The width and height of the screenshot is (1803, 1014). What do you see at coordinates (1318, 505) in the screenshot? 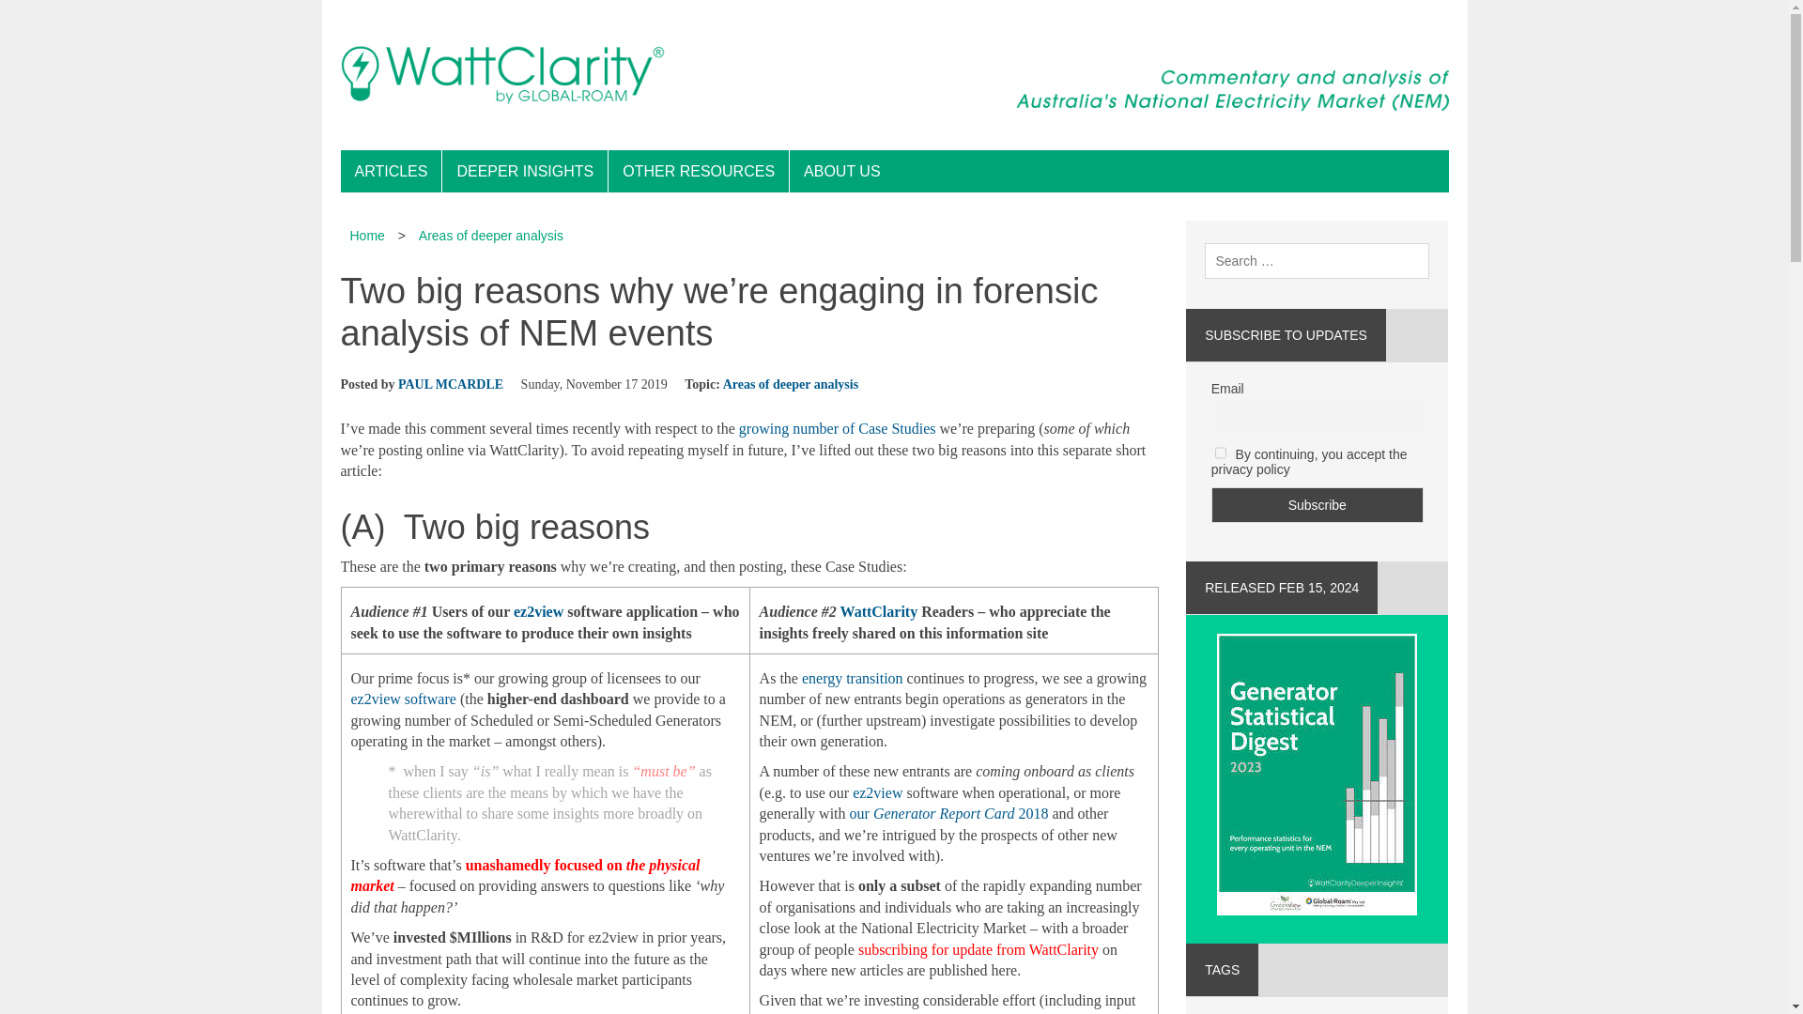
I see `Subscribe` at bounding box center [1318, 505].